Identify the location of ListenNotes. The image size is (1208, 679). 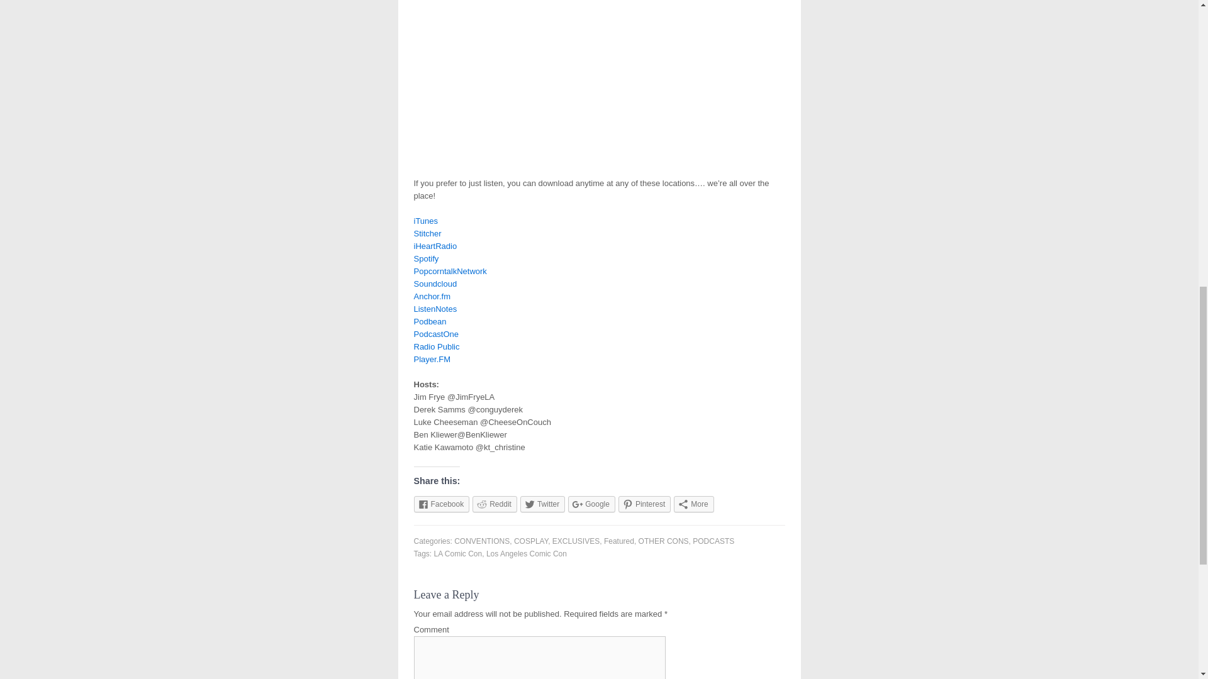
(435, 308).